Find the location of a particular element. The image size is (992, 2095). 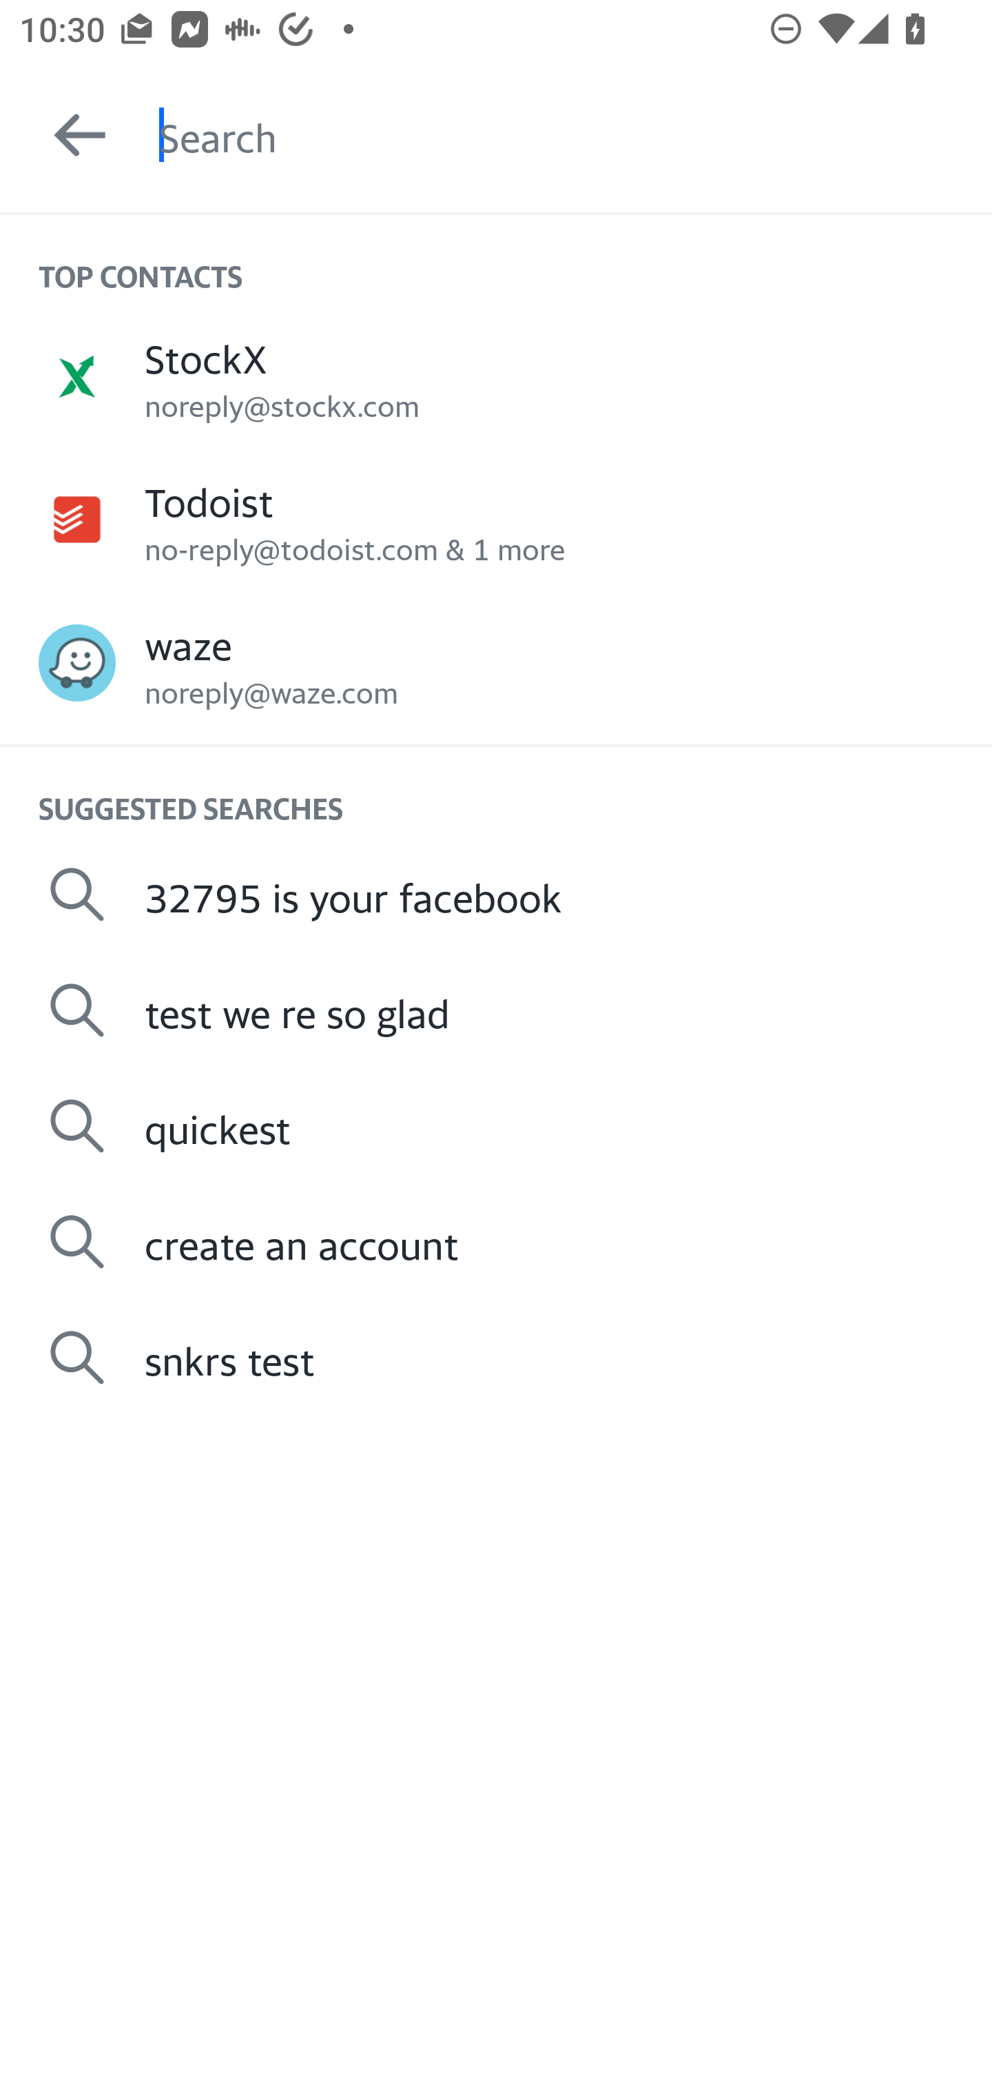

Suggested searches create an account is located at coordinates (496, 1240).